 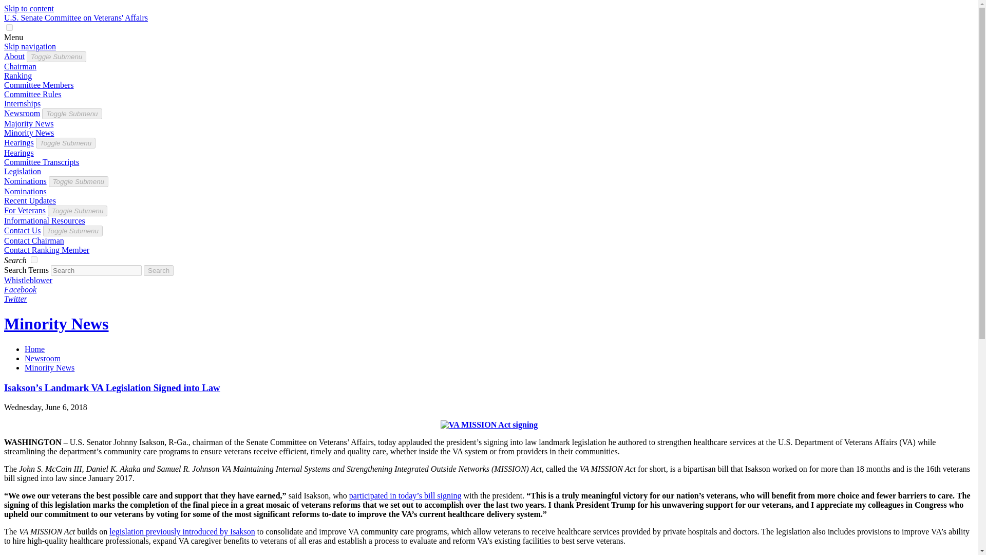 What do you see at coordinates (489, 424) in the screenshot?
I see `VA MISSION Act signing` at bounding box center [489, 424].